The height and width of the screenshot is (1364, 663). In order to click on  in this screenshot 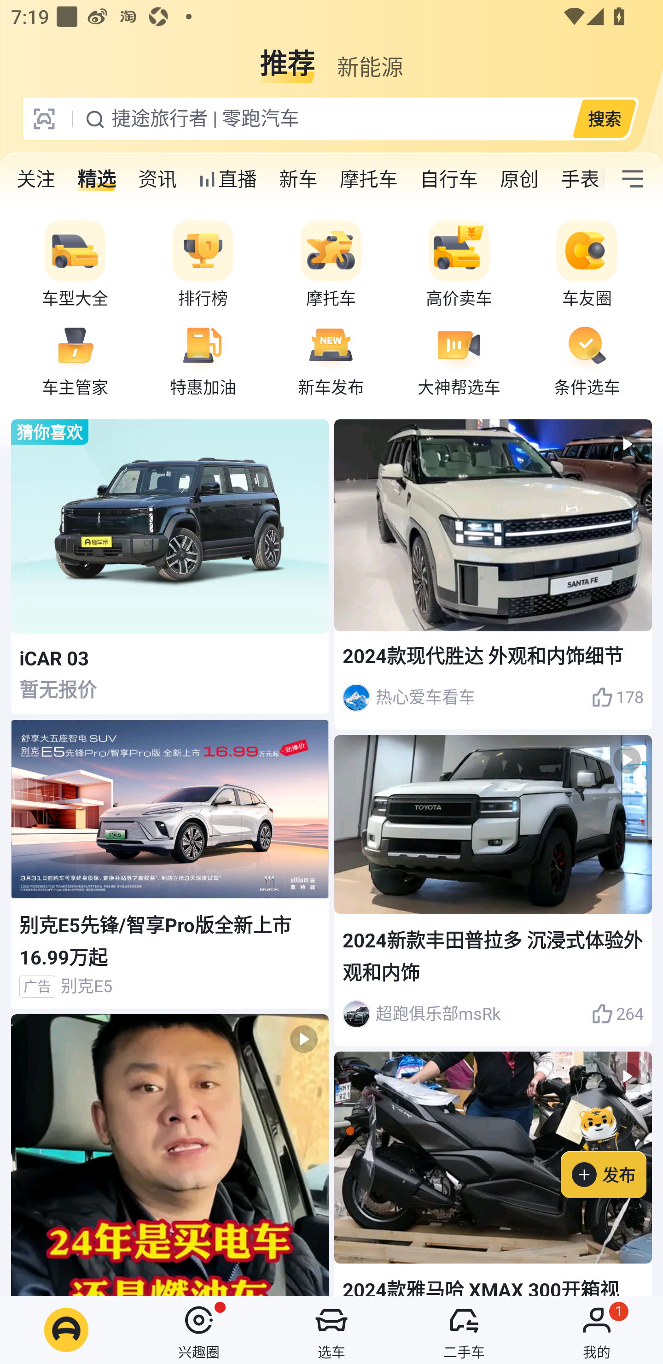, I will do `click(633, 179)`.